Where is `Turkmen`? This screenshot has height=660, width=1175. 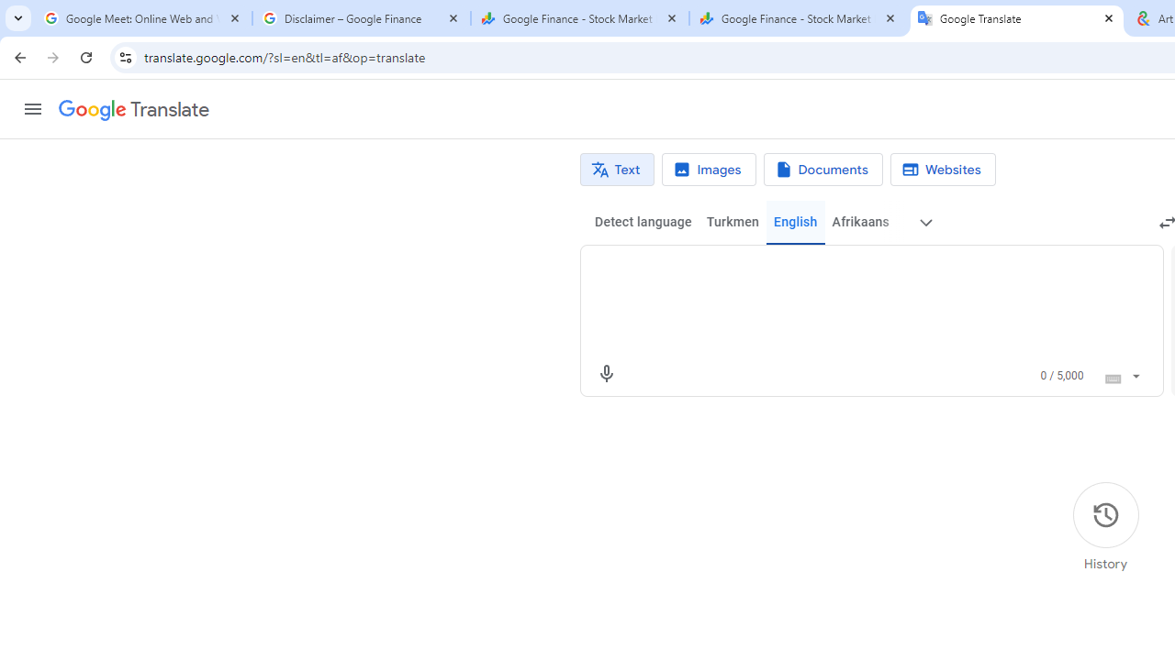
Turkmen is located at coordinates (733, 222).